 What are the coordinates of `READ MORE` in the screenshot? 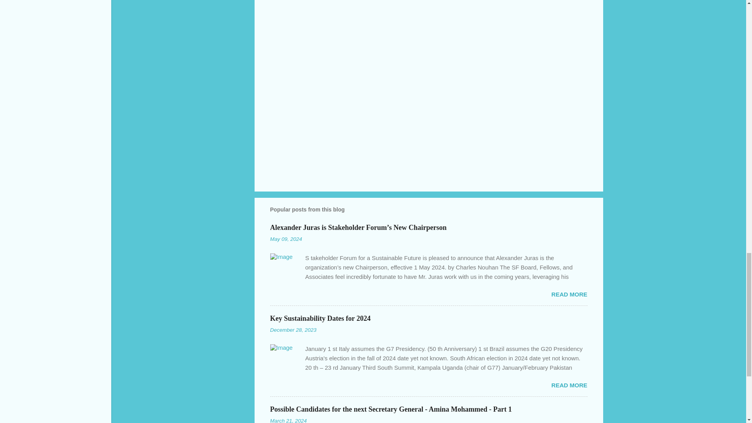 It's located at (569, 385).